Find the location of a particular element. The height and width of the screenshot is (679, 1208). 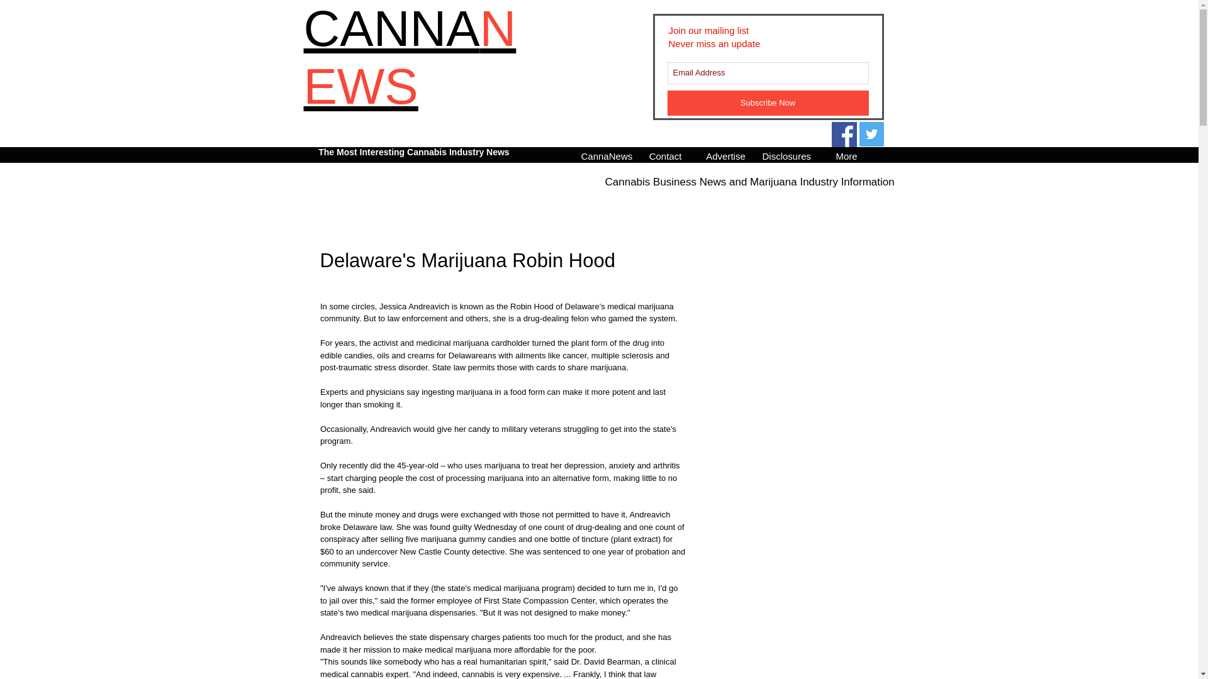

CannaNews is located at coordinates (605, 155).